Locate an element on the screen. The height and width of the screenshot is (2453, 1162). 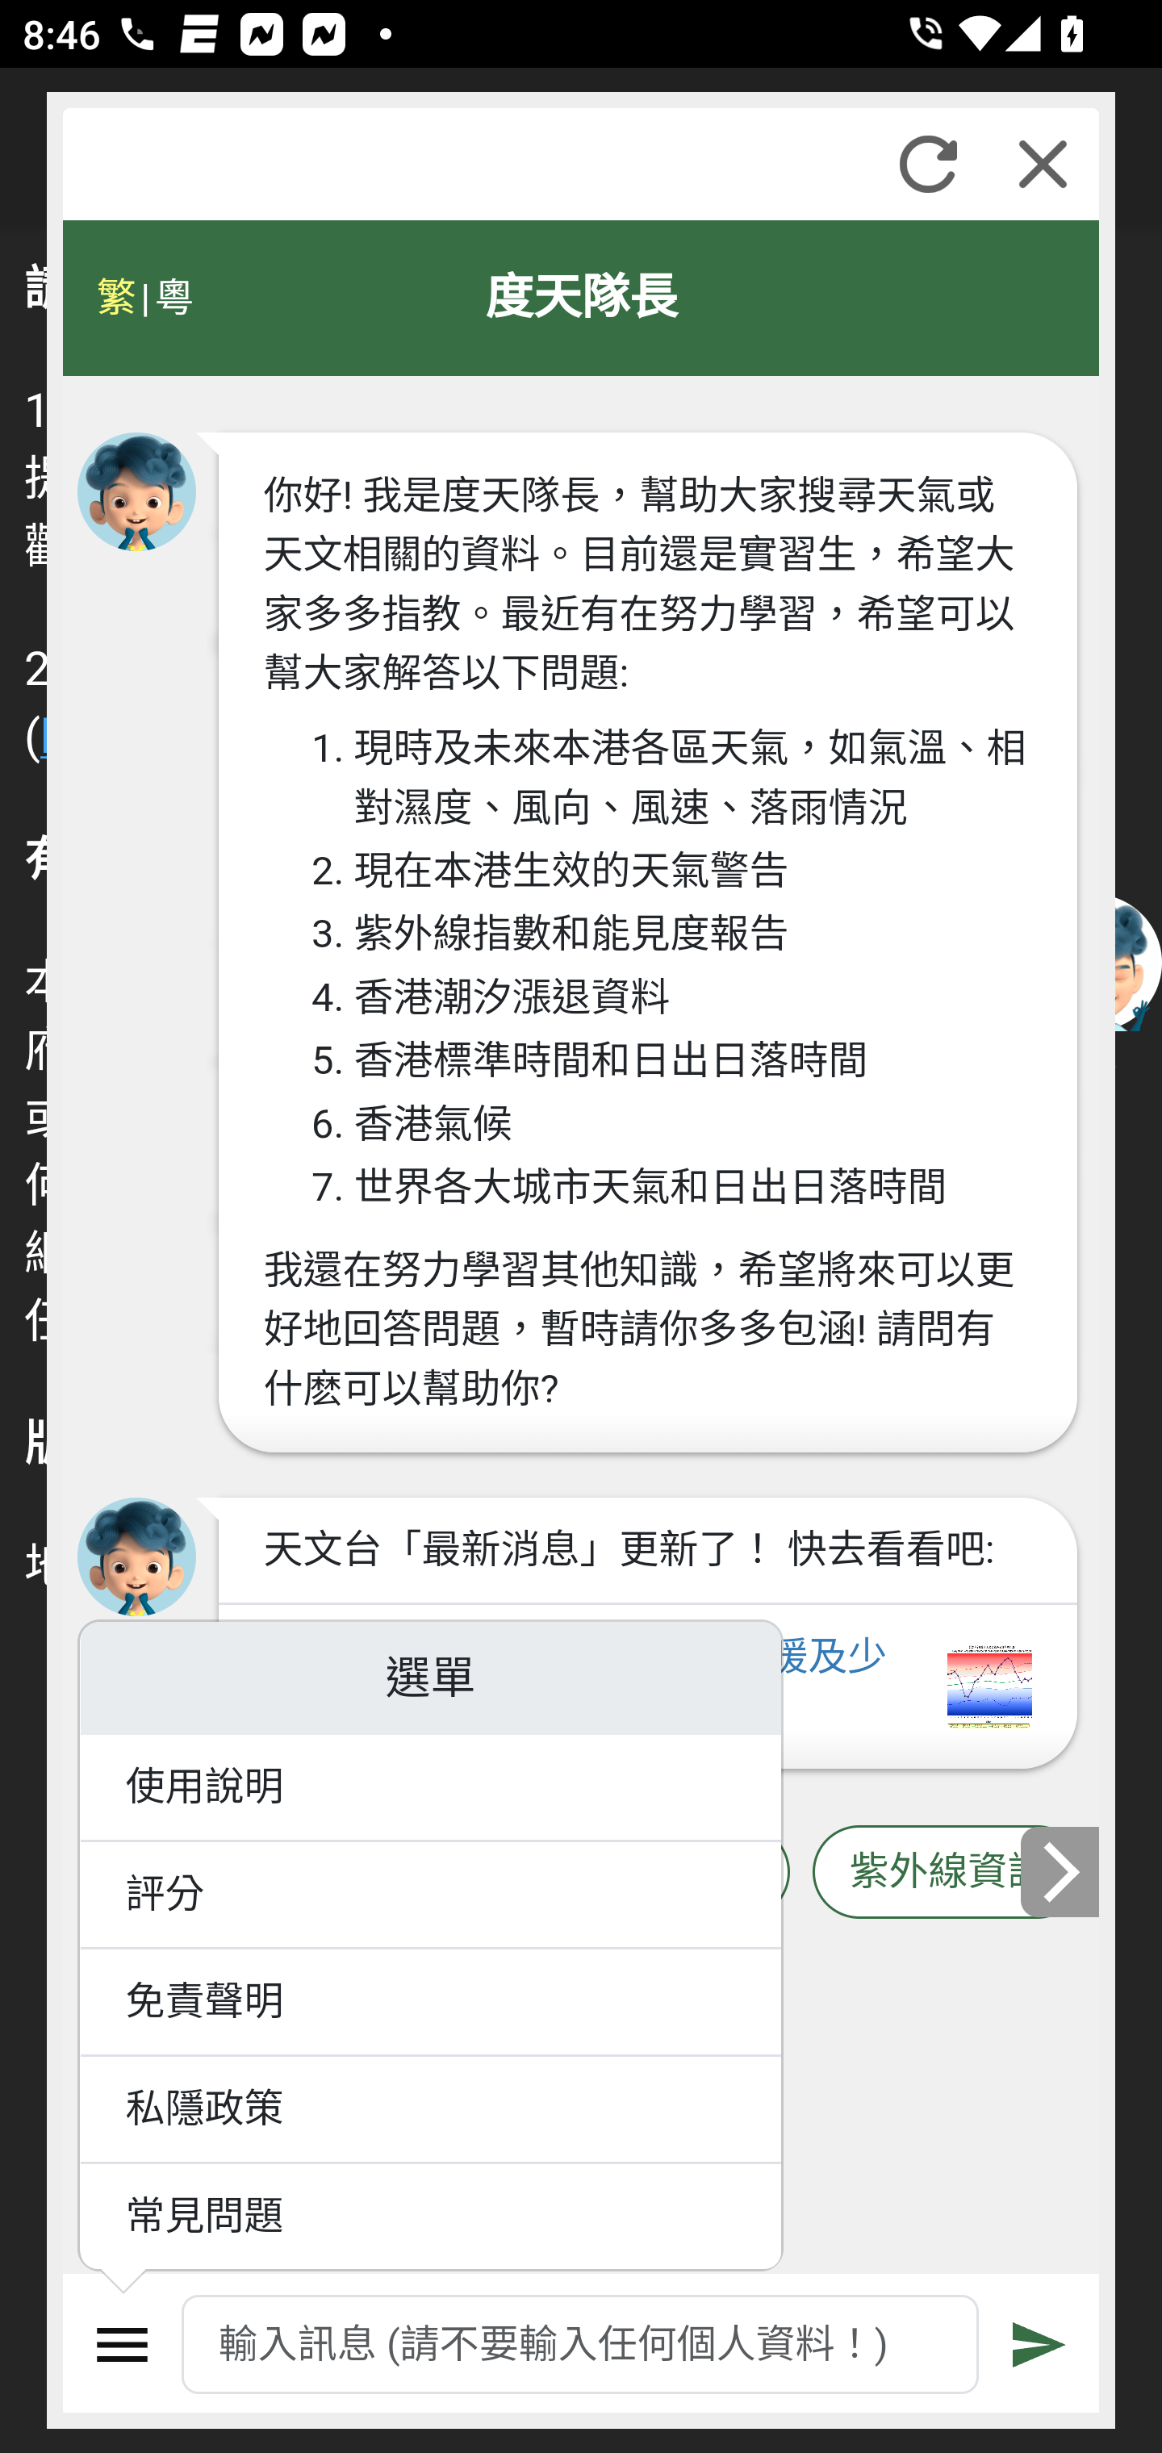
下一張 is located at coordinates (1061, 1872).